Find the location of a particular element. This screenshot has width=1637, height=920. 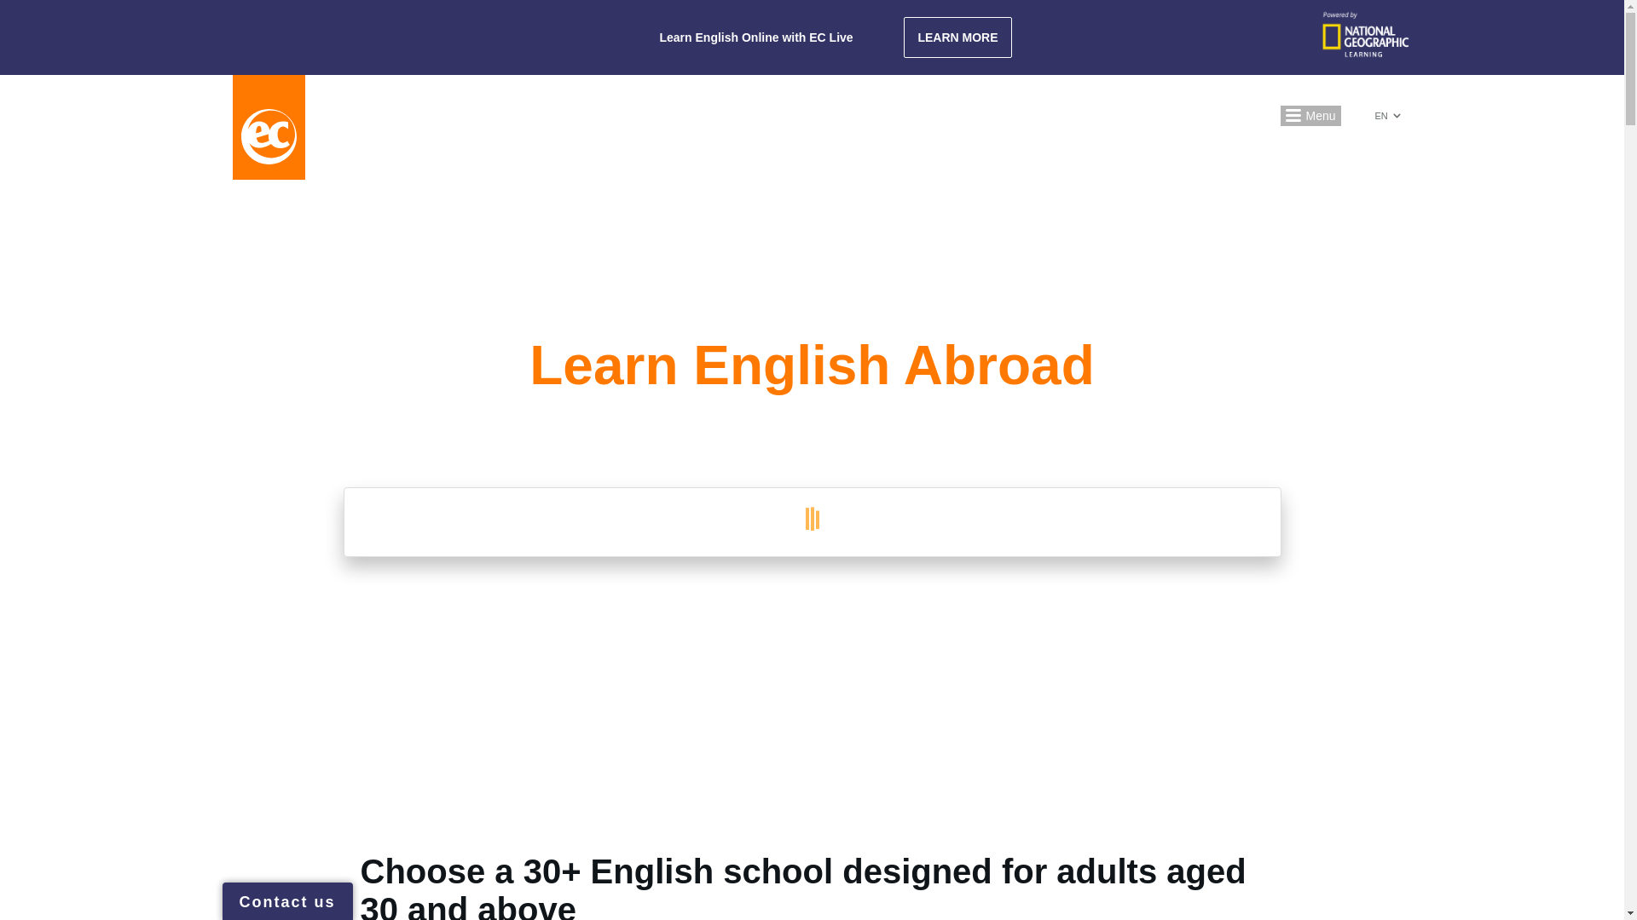

LEARN MORE is located at coordinates (957, 37).